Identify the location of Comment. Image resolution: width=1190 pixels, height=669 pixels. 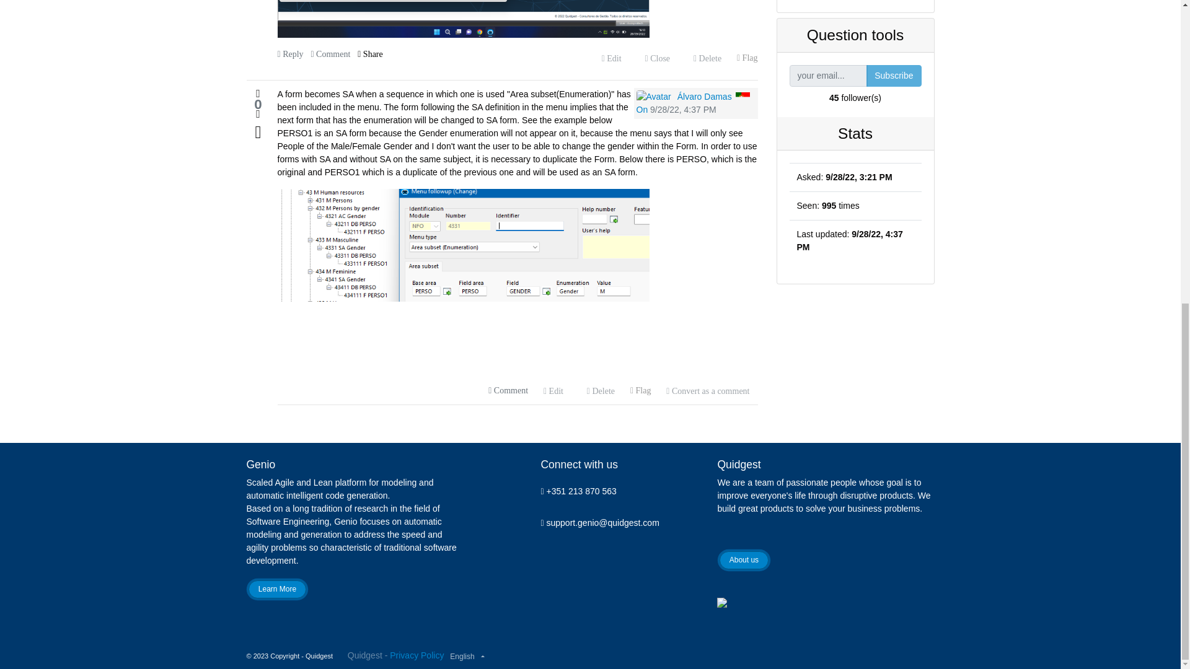
(330, 55).